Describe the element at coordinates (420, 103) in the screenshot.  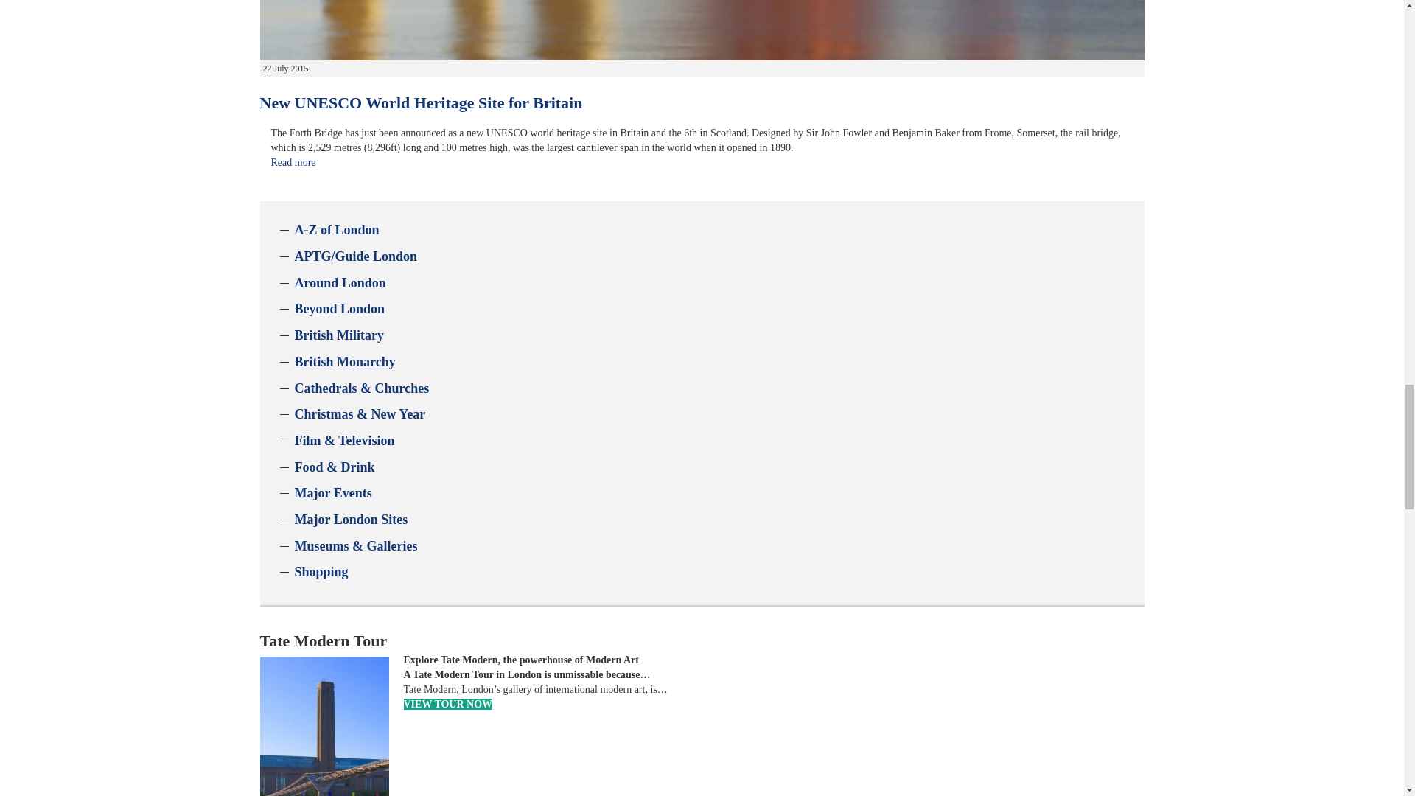
I see `New UNESCO World Heritage Site for Britain` at that location.